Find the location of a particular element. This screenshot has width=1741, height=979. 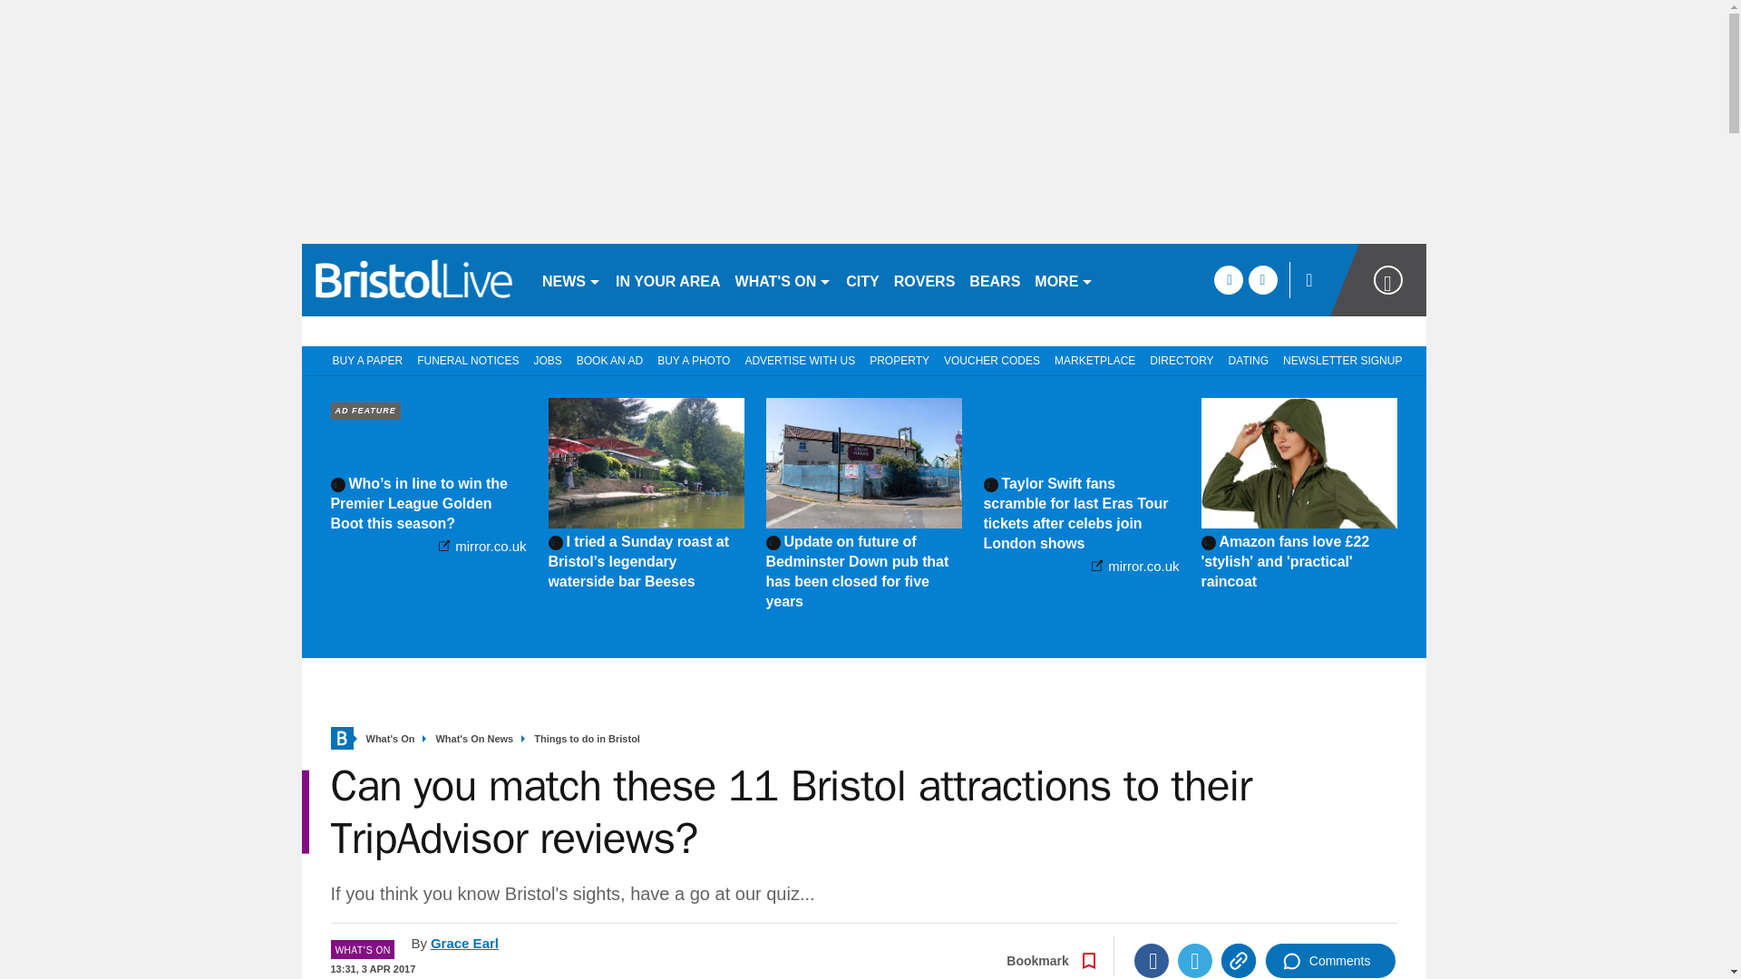

ROVERS is located at coordinates (924, 279).